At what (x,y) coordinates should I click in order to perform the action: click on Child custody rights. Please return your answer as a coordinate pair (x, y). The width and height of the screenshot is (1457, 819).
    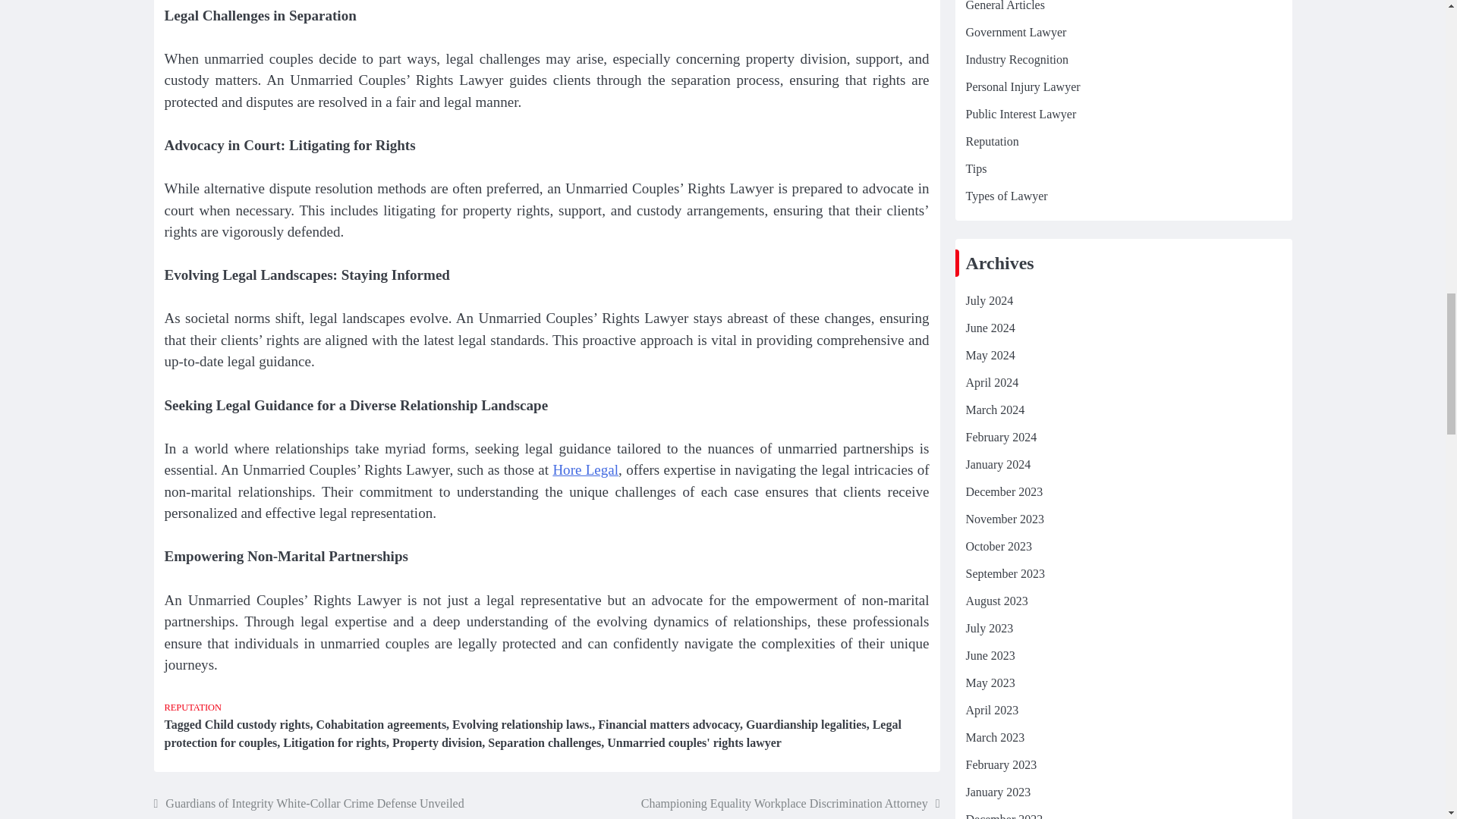
    Looking at the image, I should click on (257, 725).